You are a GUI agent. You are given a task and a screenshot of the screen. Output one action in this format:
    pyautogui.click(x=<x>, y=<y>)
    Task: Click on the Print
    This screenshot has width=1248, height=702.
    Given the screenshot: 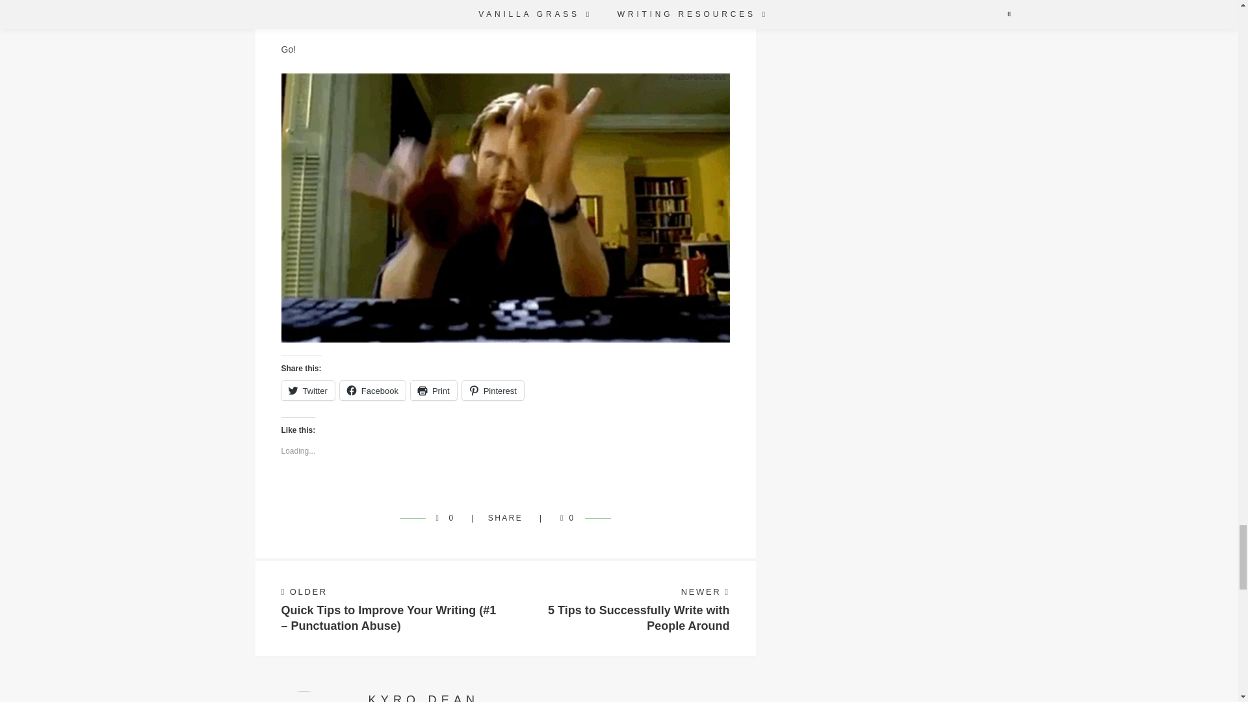 What is the action you would take?
    pyautogui.click(x=433, y=390)
    